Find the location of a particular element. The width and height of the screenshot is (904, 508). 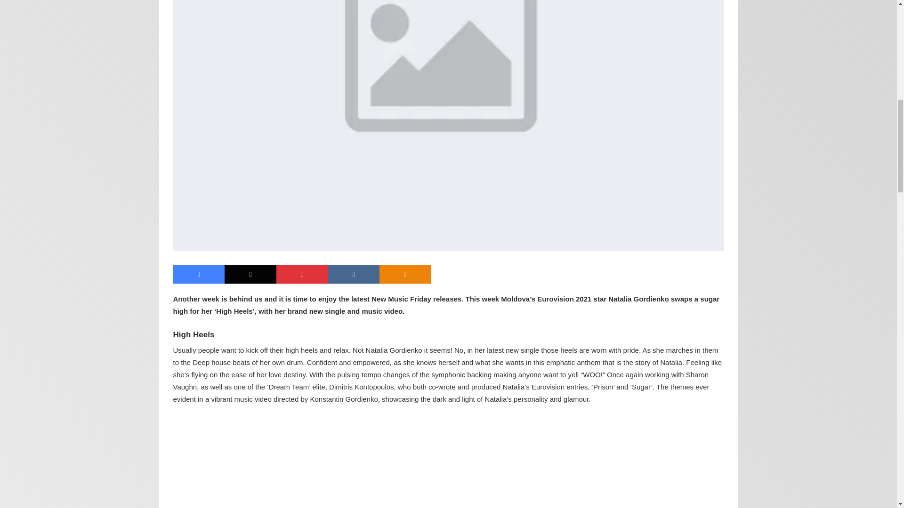

VKontakte is located at coordinates (354, 274).